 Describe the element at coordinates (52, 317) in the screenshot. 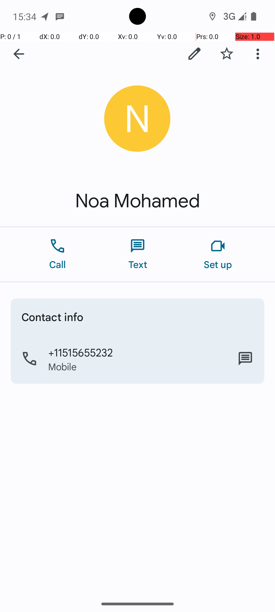

I see `Contact info` at that location.